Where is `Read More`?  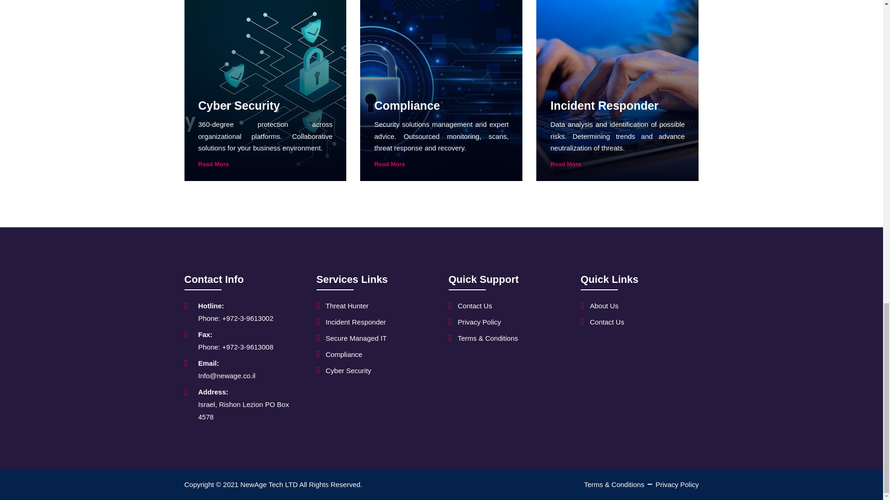 Read More is located at coordinates (617, 164).